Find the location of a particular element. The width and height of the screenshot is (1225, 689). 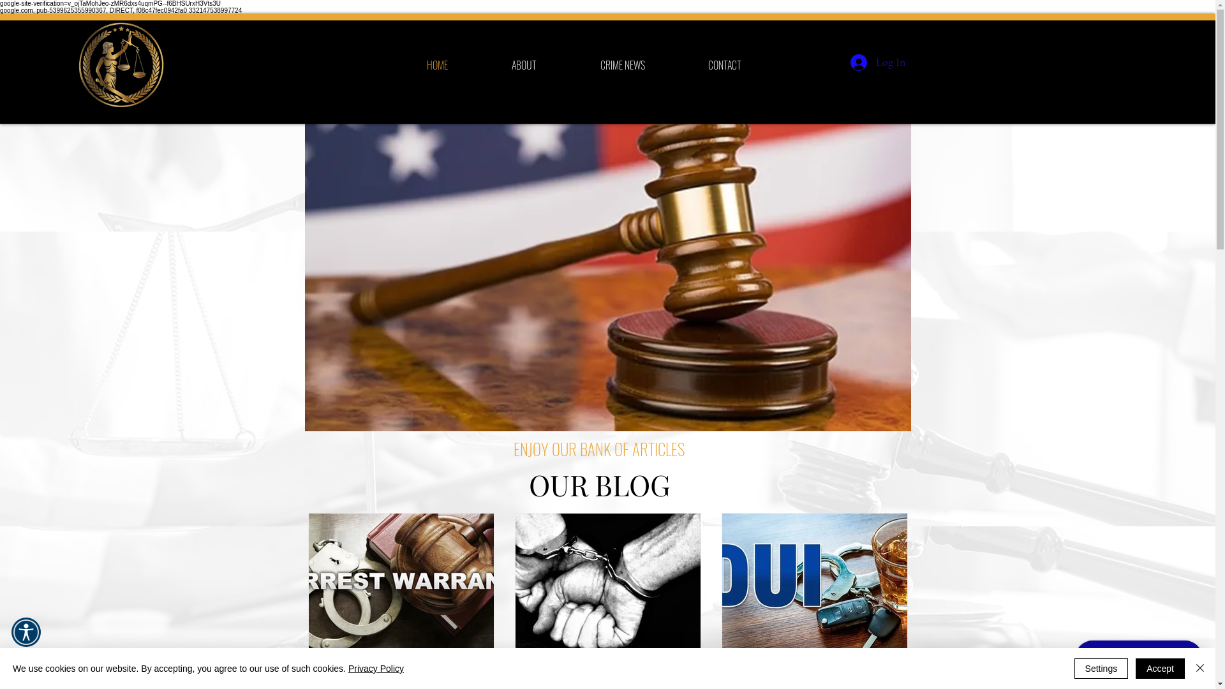

Privacy Policy is located at coordinates (376, 669).